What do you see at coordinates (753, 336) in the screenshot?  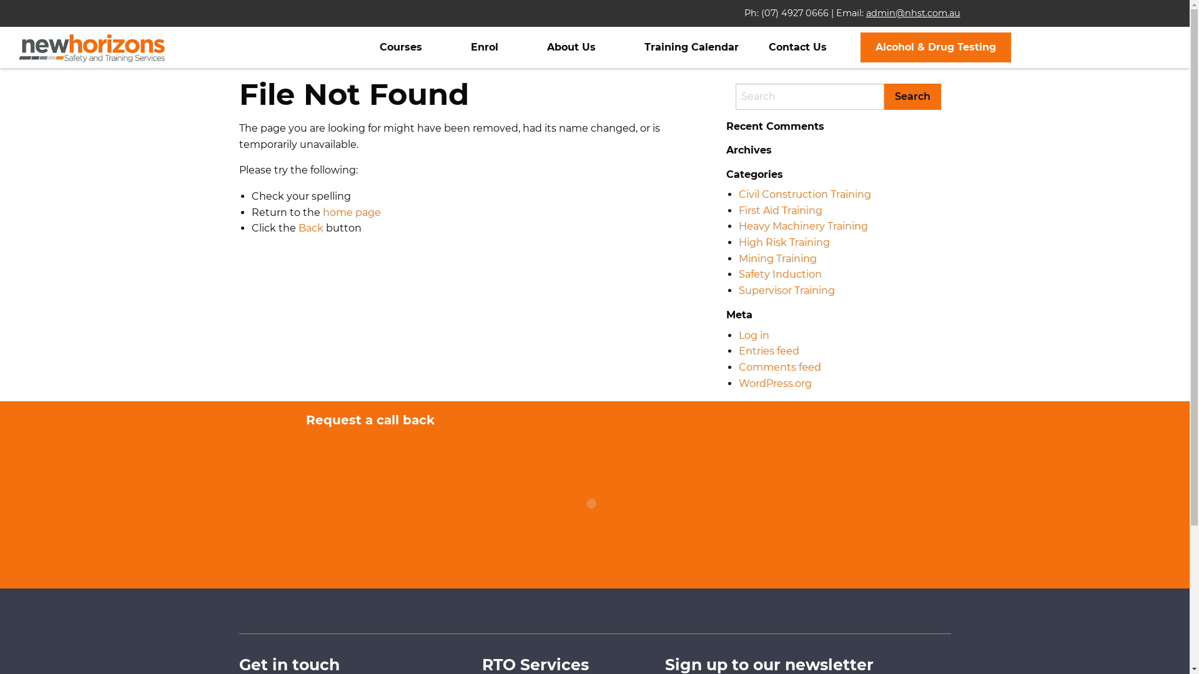 I see `Log in` at bounding box center [753, 336].